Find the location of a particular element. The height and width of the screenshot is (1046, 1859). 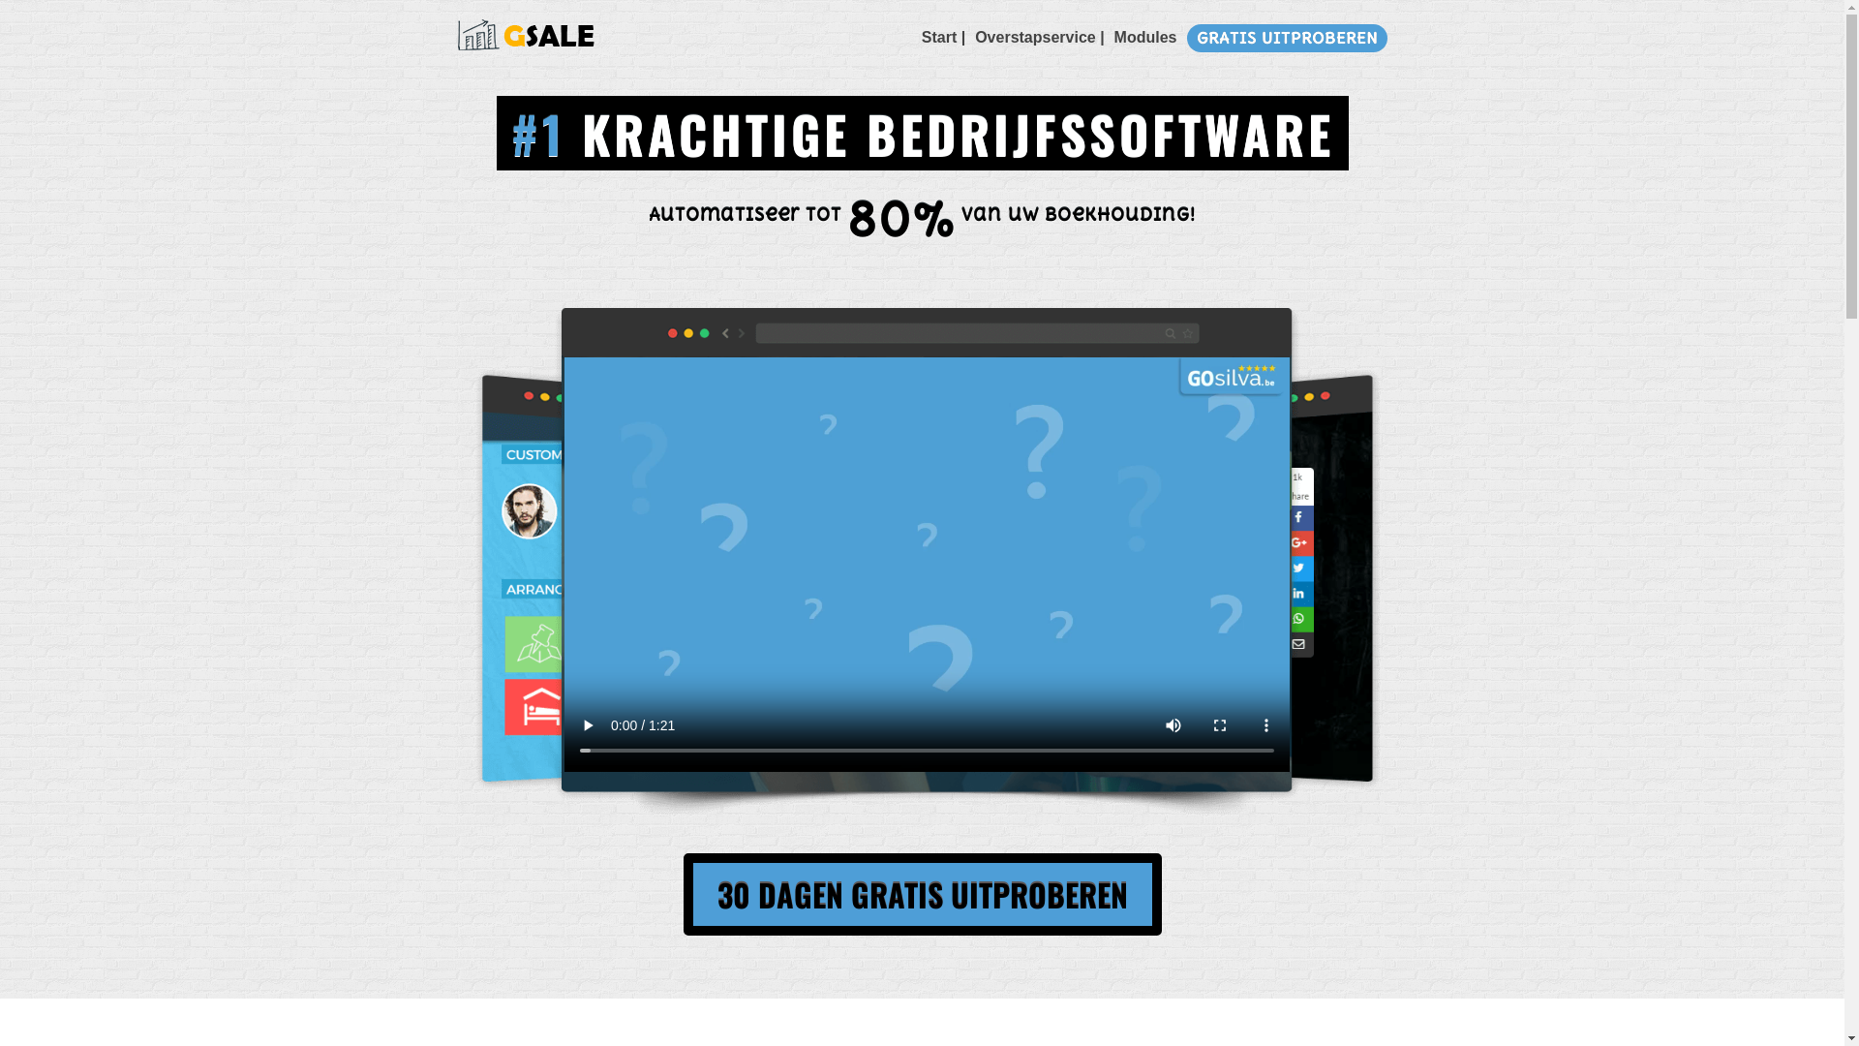

Overstapservice | is located at coordinates (1040, 37).